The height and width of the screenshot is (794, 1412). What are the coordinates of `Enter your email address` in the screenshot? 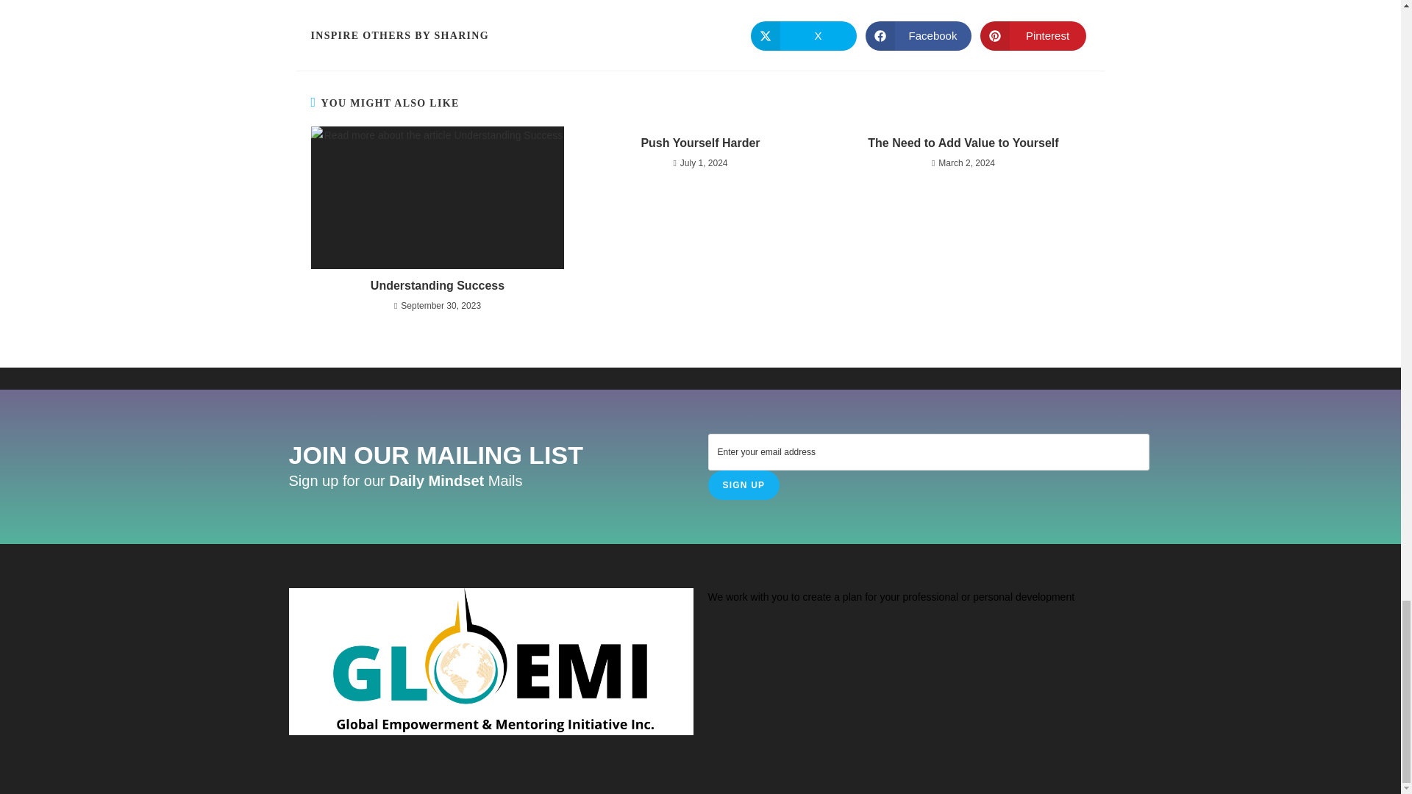 It's located at (928, 451).